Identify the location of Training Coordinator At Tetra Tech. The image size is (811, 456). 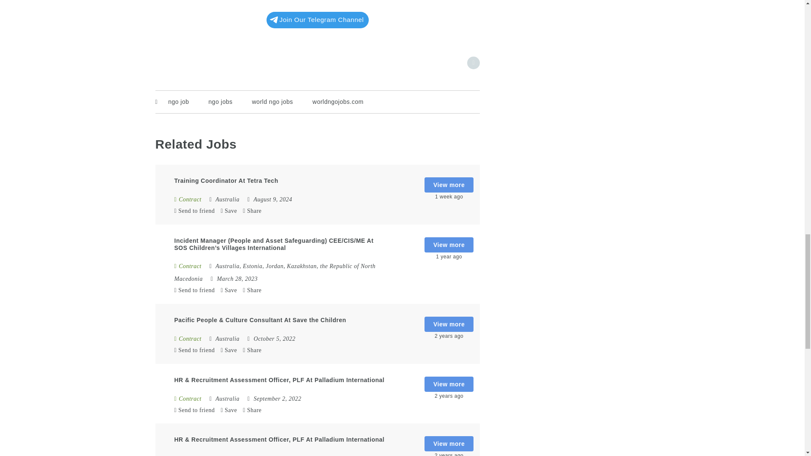
(226, 181).